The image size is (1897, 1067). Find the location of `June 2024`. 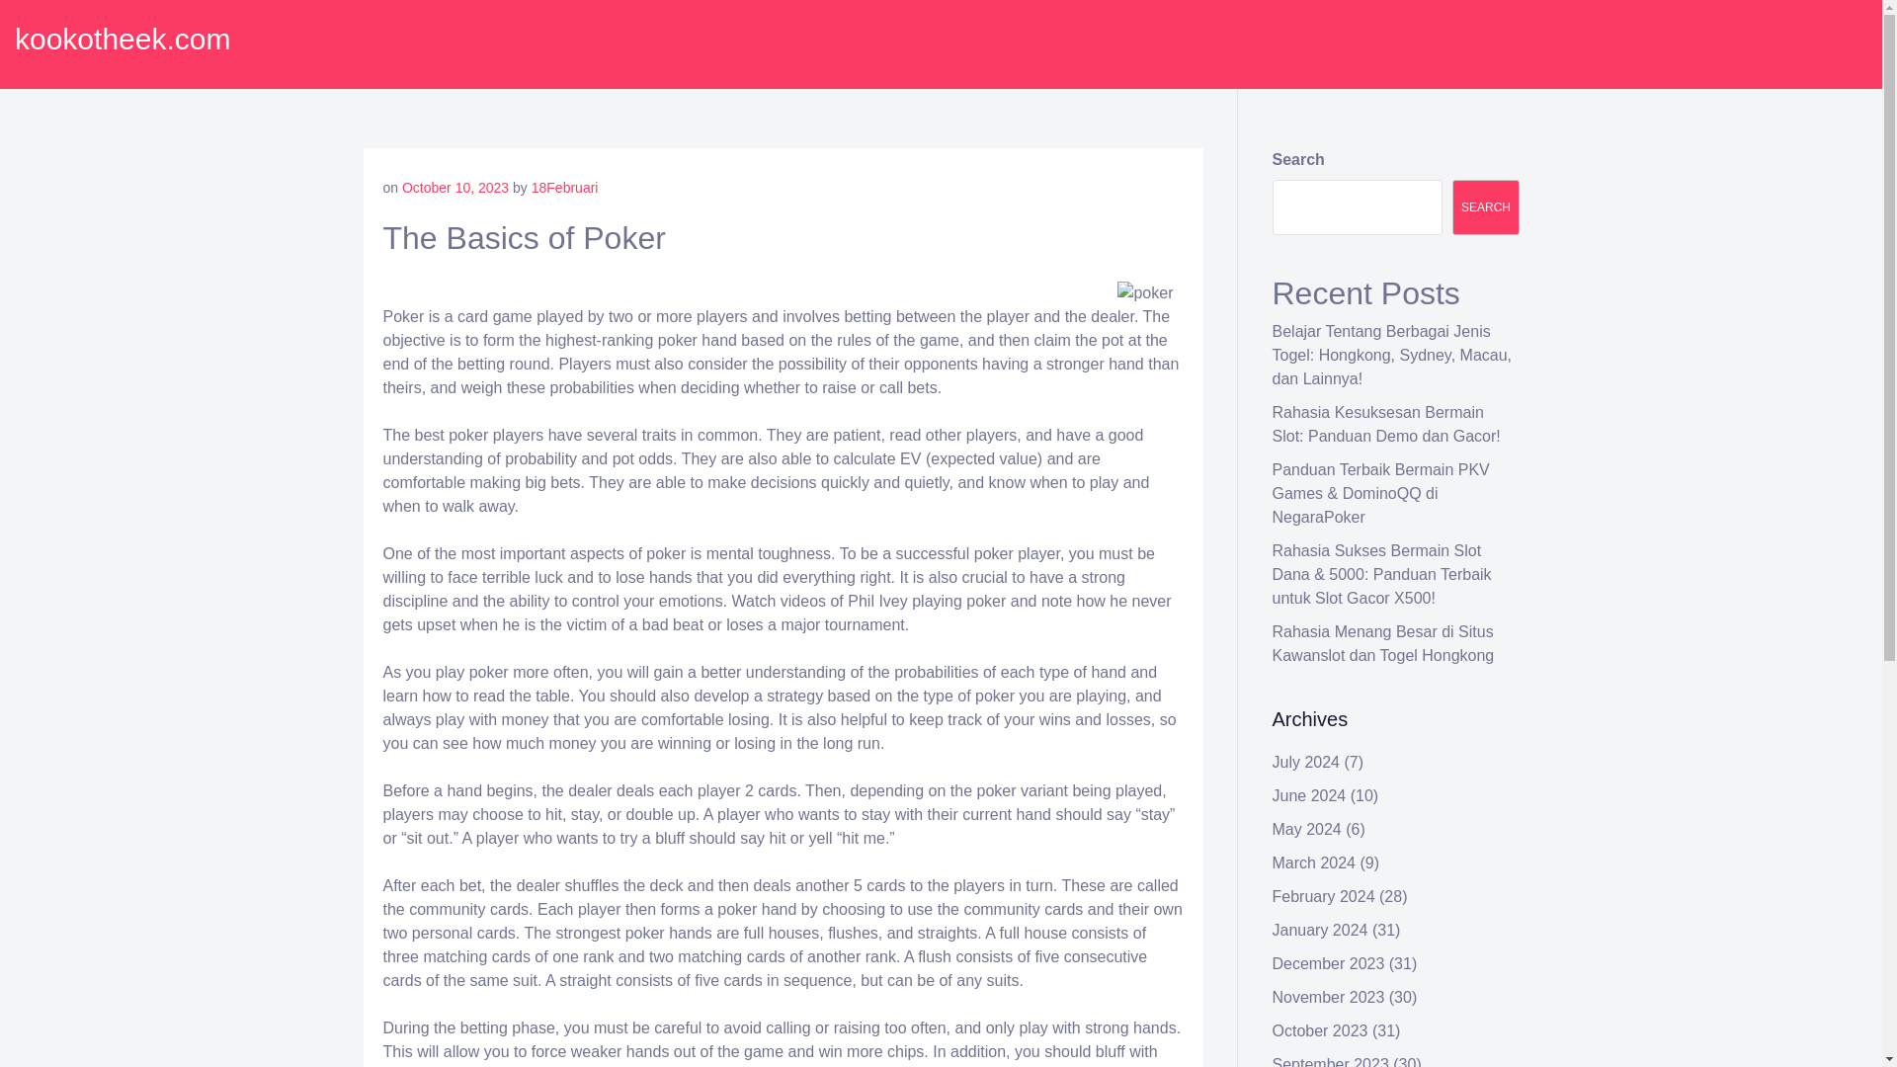

June 2024 is located at coordinates (1310, 796).